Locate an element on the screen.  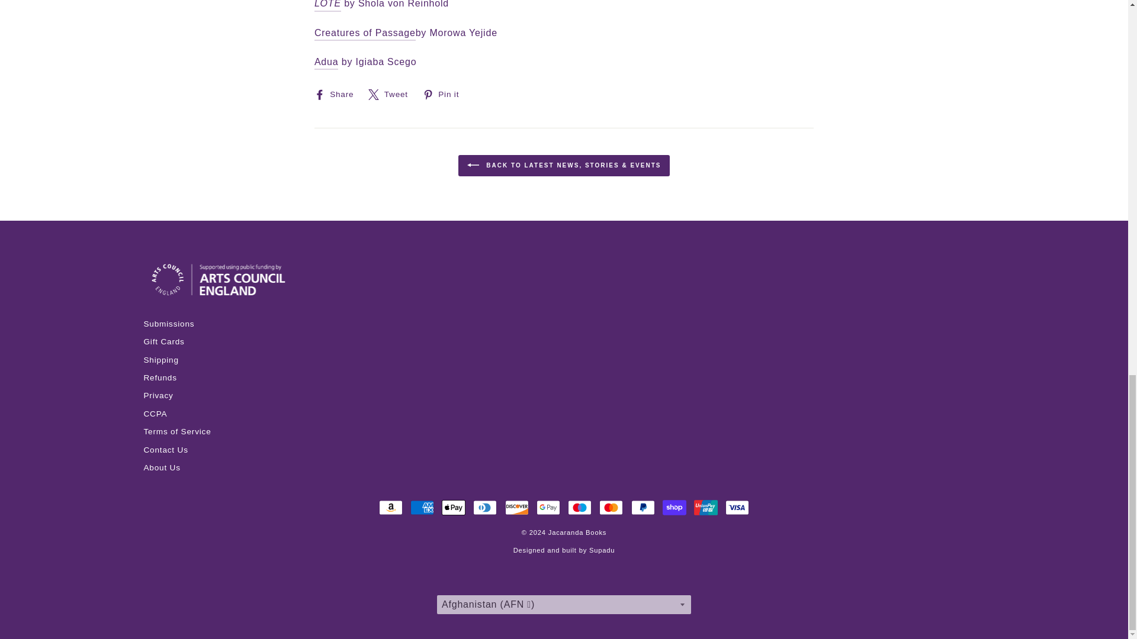
Shop Pay is located at coordinates (675, 508).